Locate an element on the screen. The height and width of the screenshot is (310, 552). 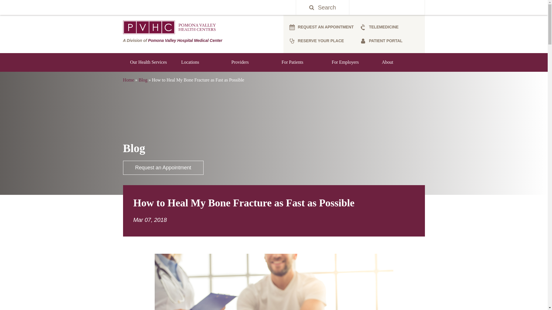
Our Health Services is located at coordinates (149, 62).